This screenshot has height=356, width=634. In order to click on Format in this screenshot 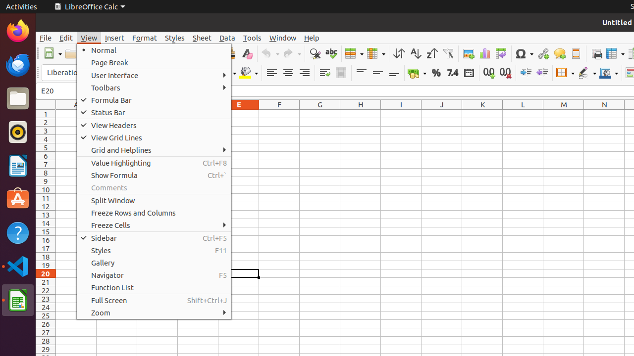, I will do `click(145, 38)`.